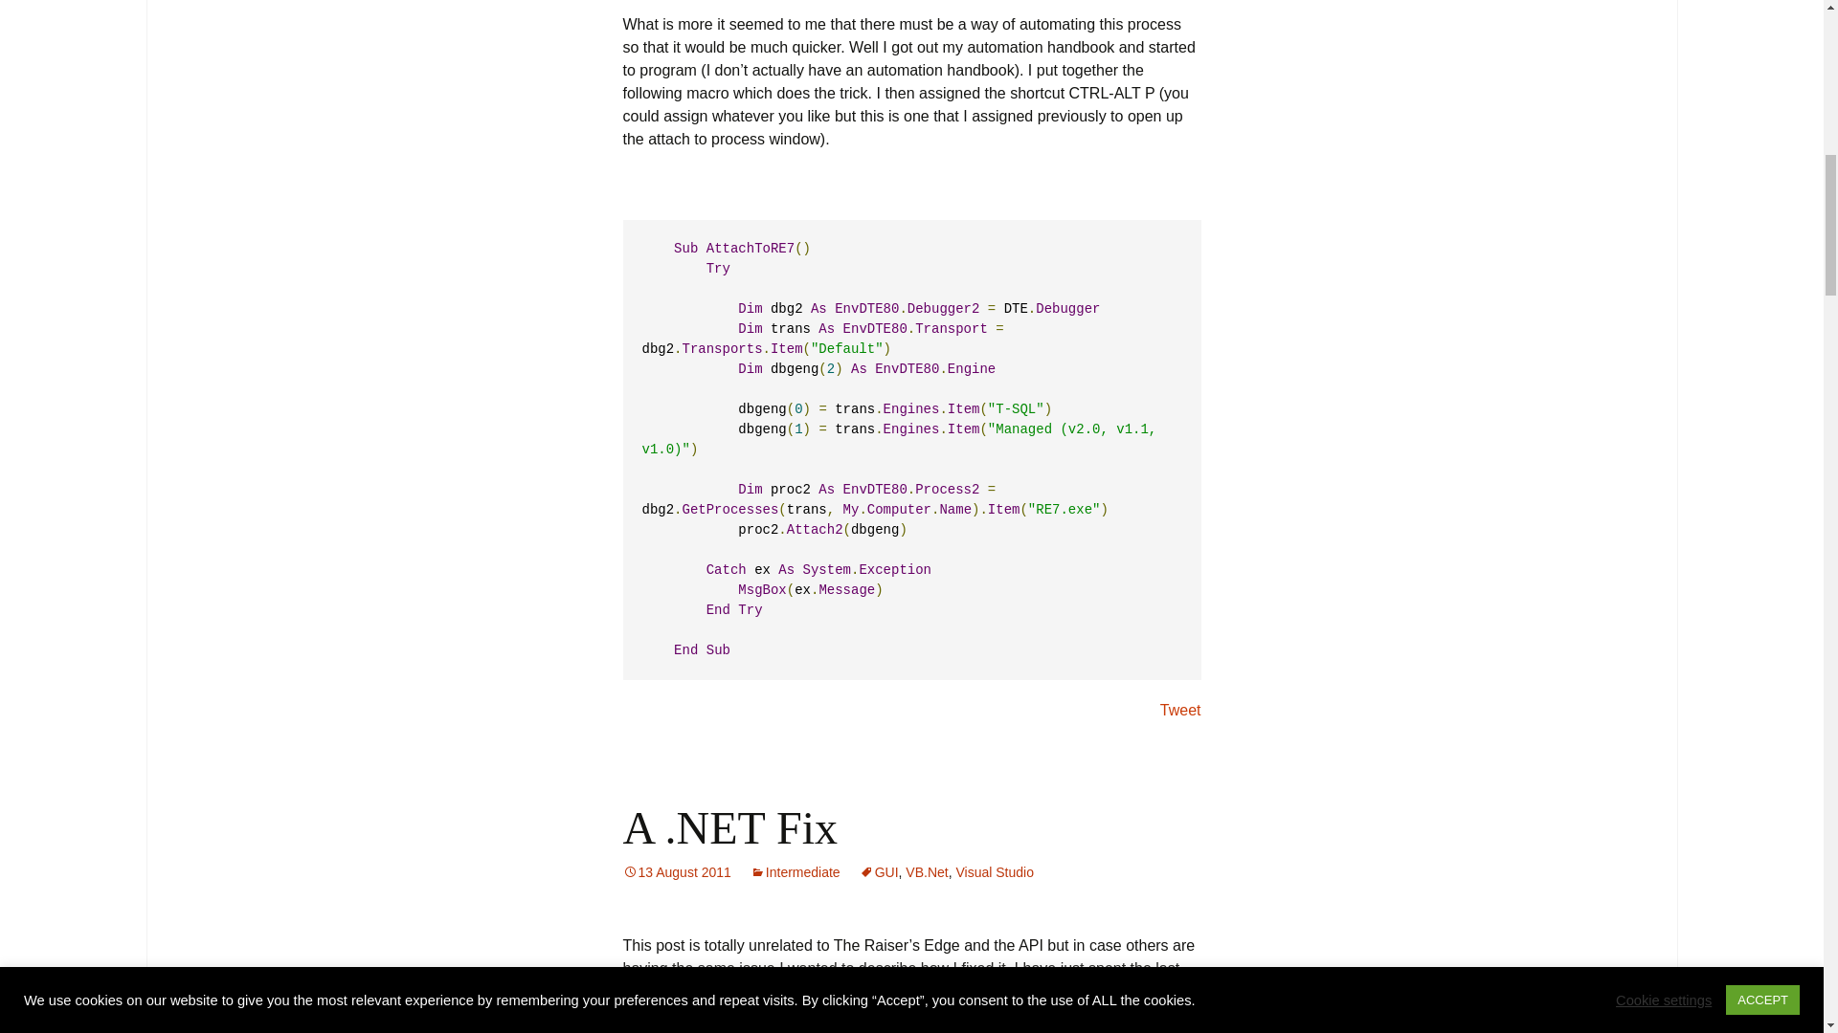  I want to click on Visual Studio, so click(994, 872).